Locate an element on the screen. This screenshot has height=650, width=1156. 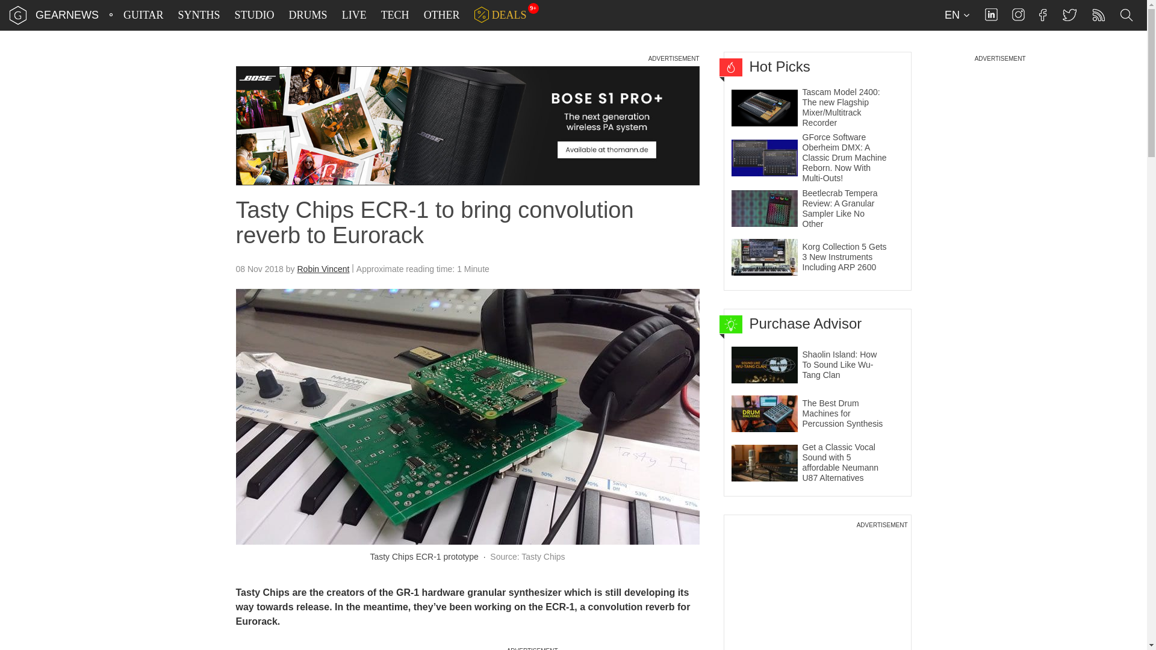
GUITAR is located at coordinates (143, 15).